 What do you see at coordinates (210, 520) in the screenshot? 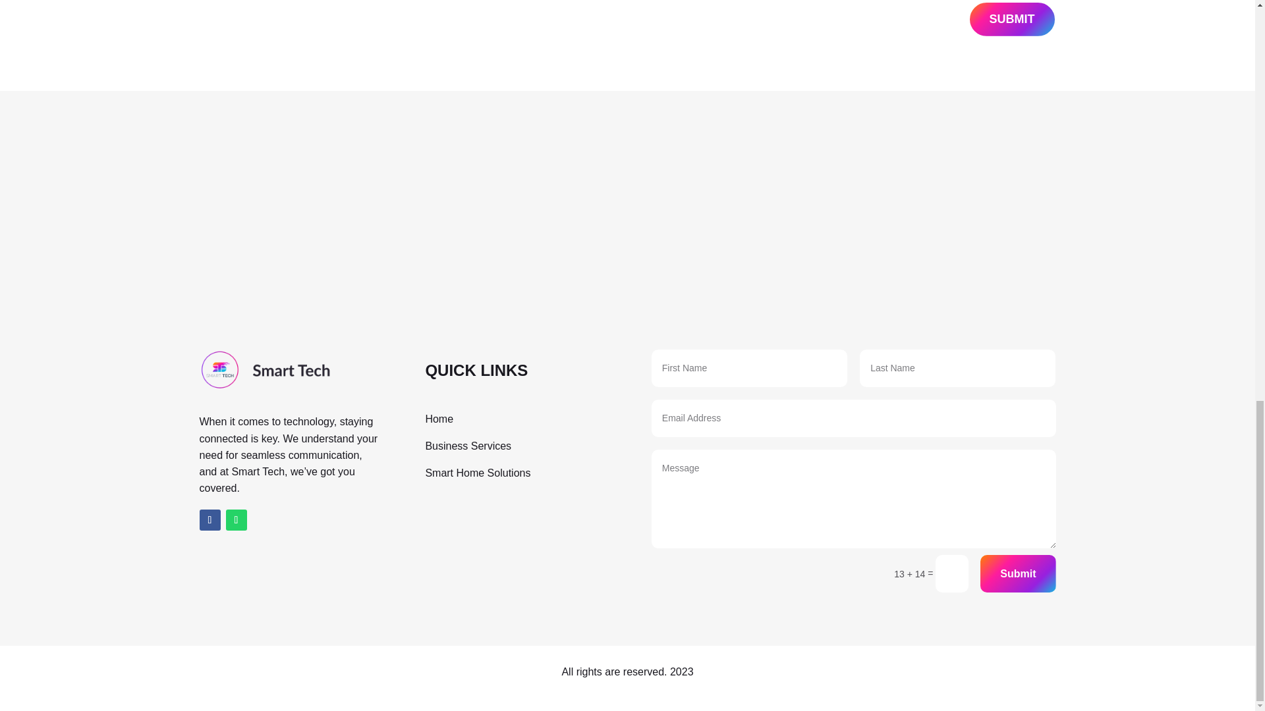
I see `Follow on Facebook` at bounding box center [210, 520].